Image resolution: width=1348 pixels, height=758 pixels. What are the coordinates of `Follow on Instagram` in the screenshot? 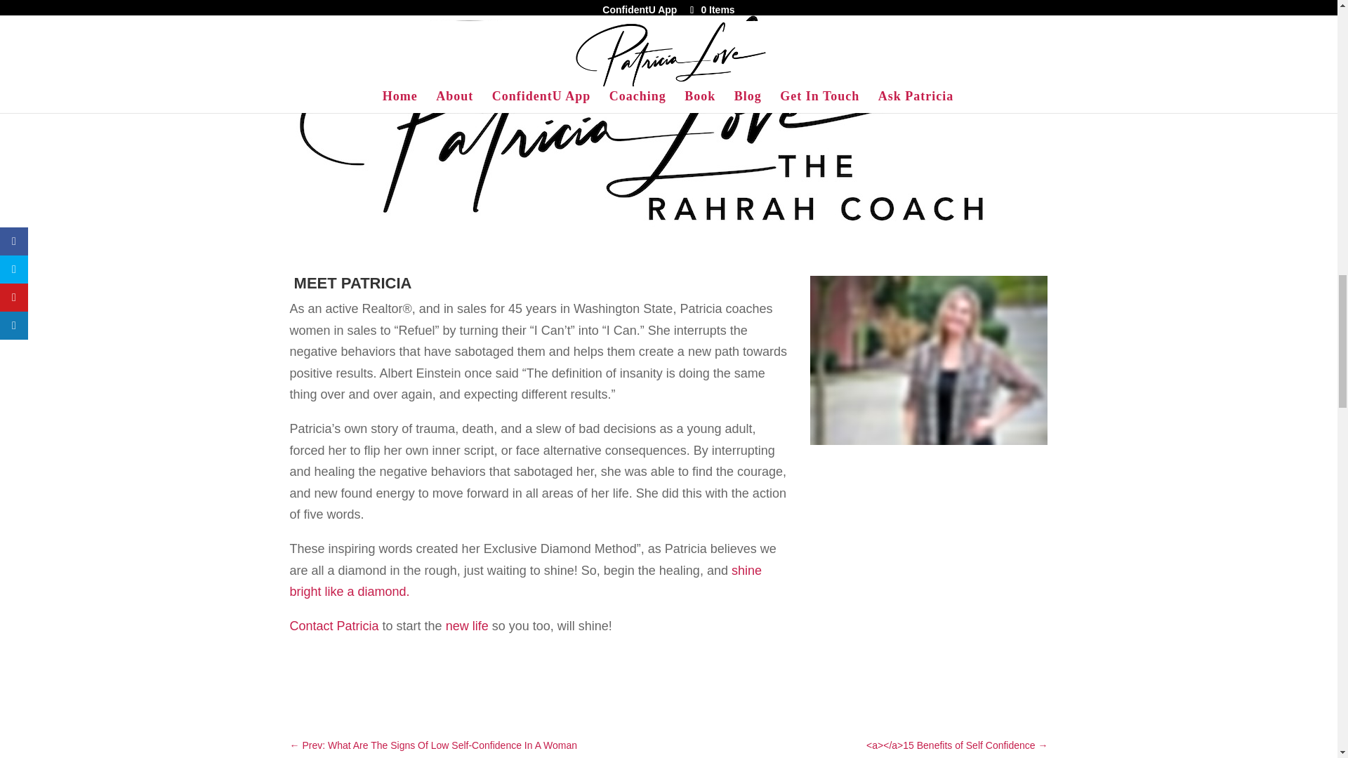 It's located at (357, 679).